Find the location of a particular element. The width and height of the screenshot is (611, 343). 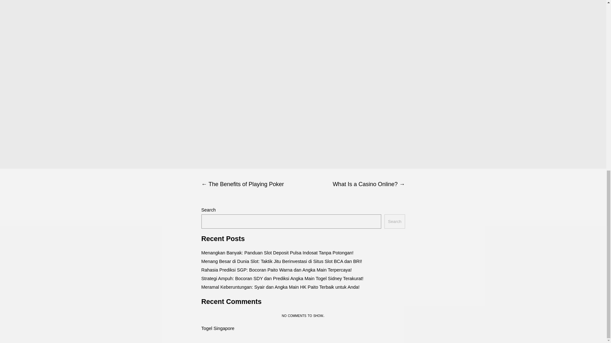

The Benefits of Playing Poker is located at coordinates (252, 184).